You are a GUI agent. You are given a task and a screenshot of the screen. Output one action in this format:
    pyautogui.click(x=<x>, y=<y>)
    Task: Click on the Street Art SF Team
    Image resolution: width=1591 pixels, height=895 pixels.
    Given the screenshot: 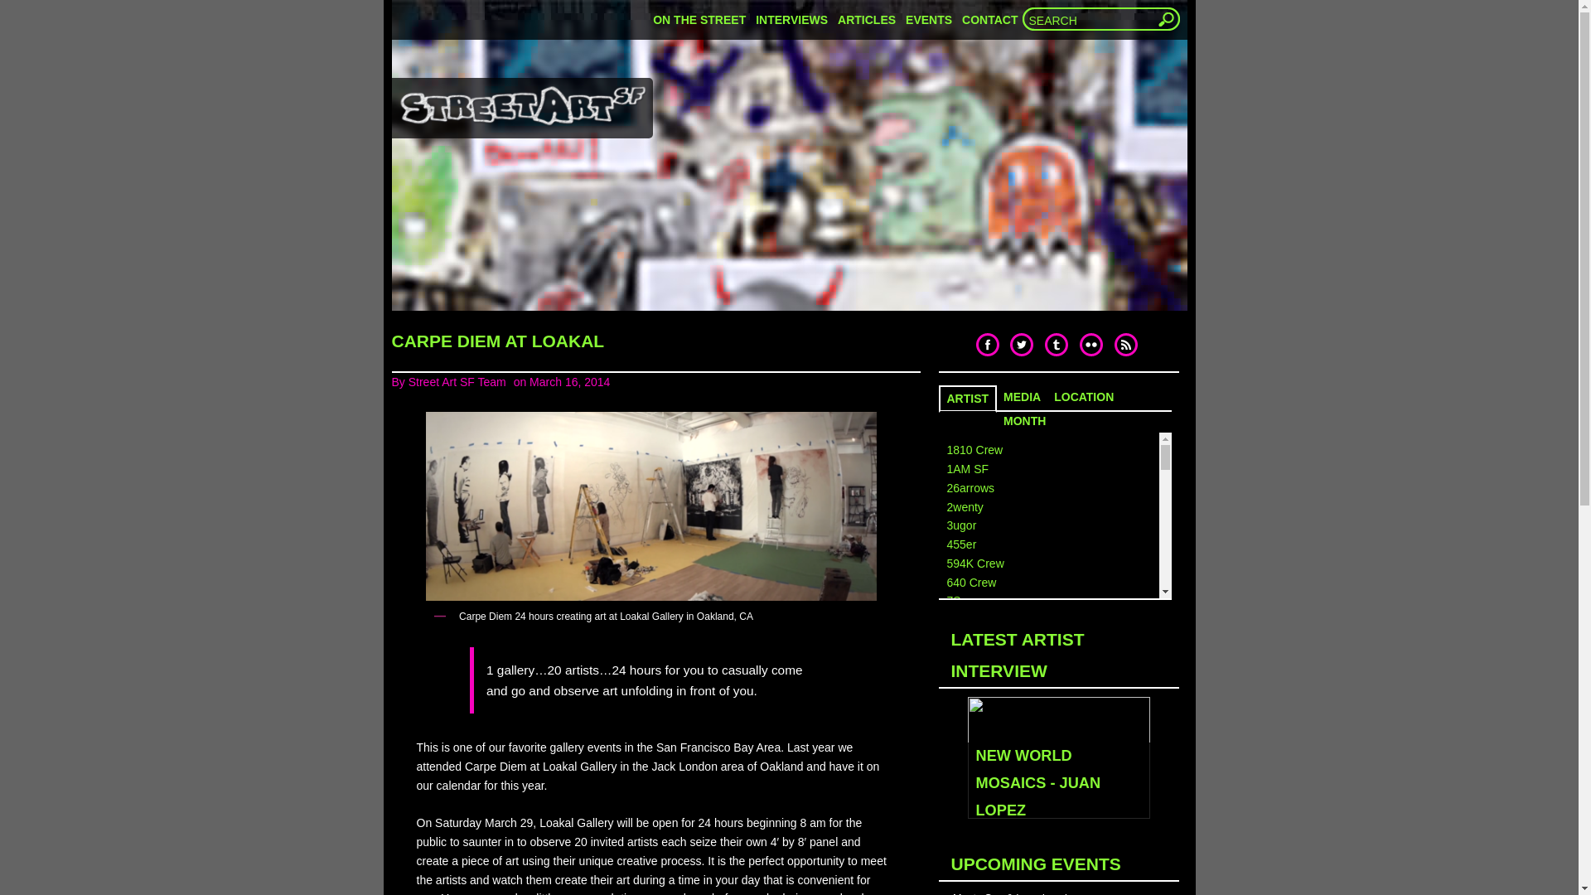 What is the action you would take?
    pyautogui.click(x=457, y=381)
    